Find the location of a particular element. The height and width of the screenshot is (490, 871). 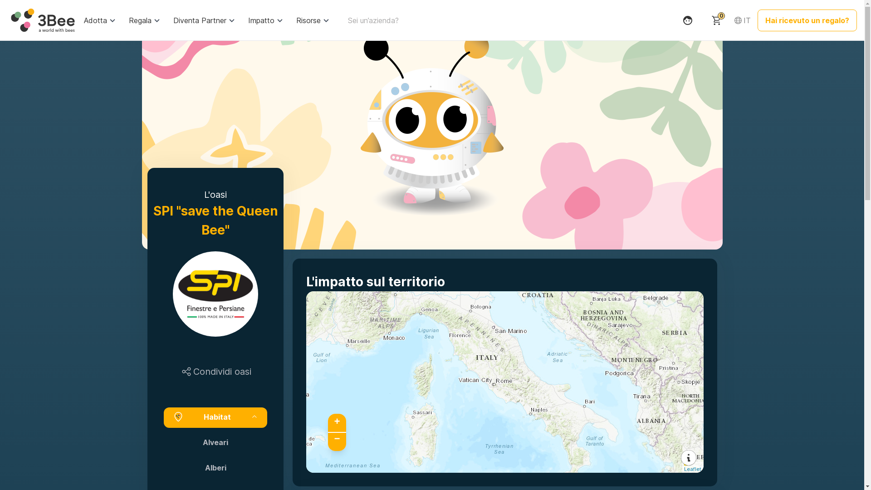

Risorse is located at coordinates (313, 20).